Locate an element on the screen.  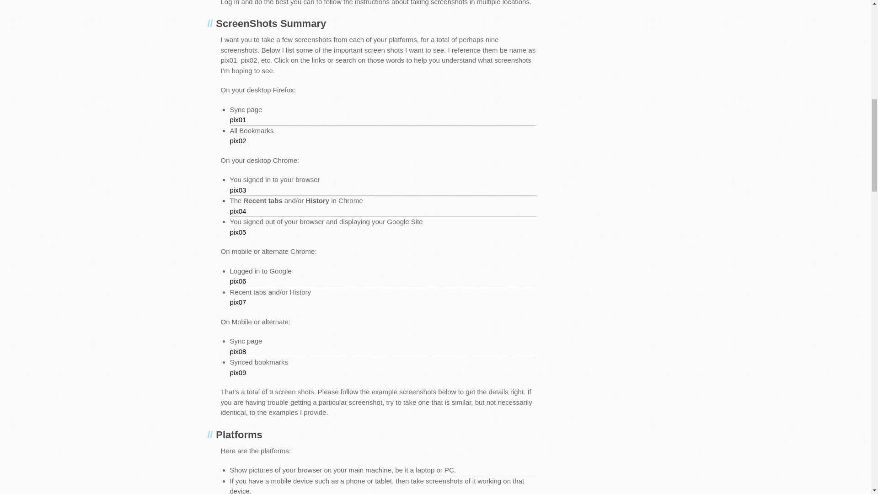
pix06 is located at coordinates (275, 281).